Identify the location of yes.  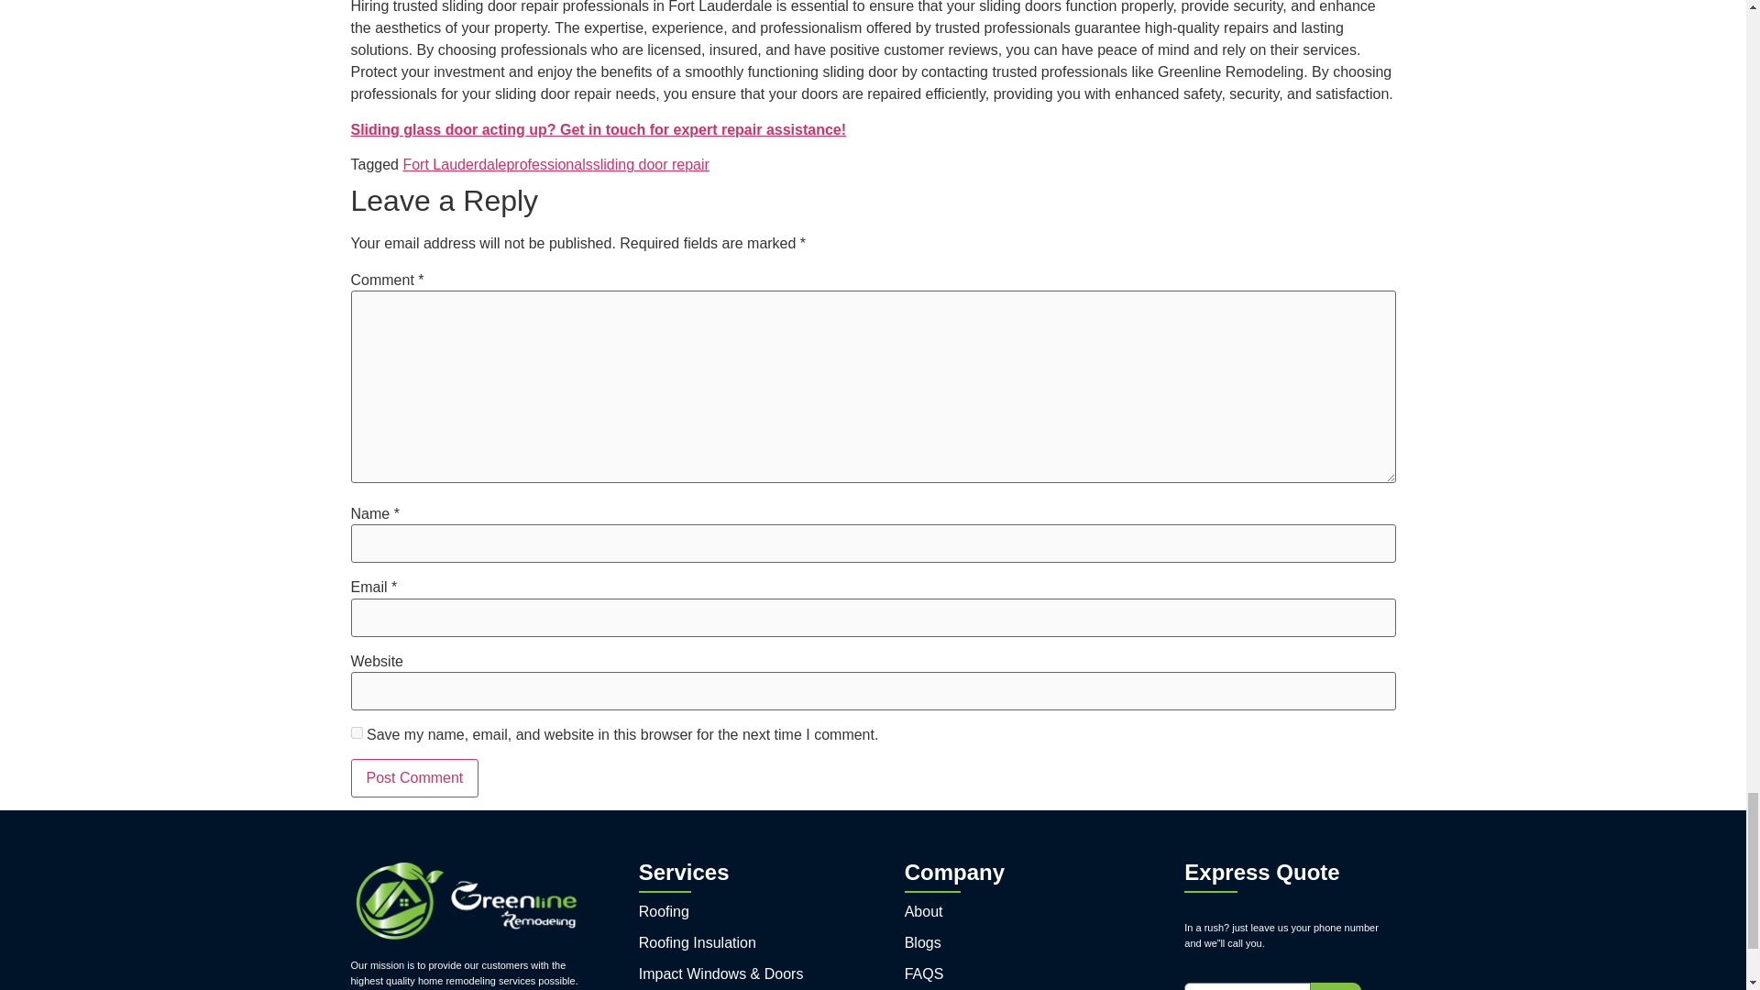
(356, 731).